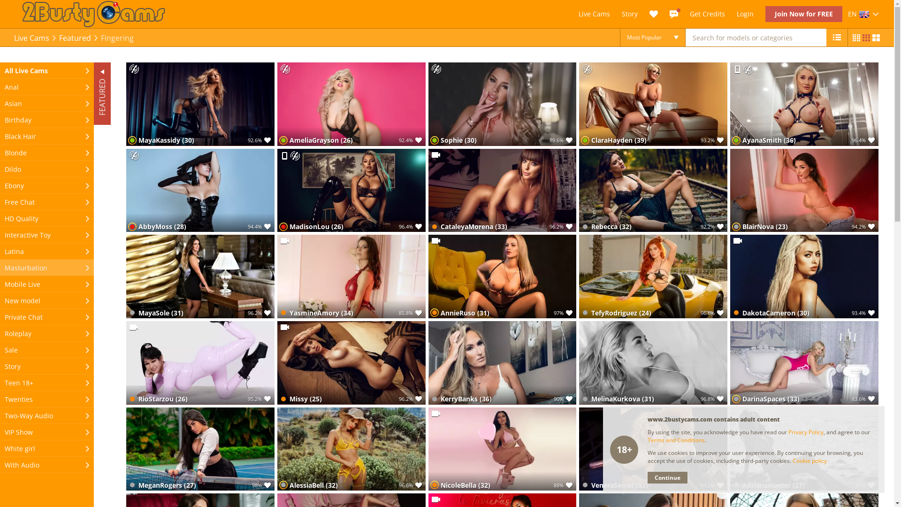  Describe the element at coordinates (351, 277) in the screenshot. I see `YasmineAmory (34)
85.8%` at that location.